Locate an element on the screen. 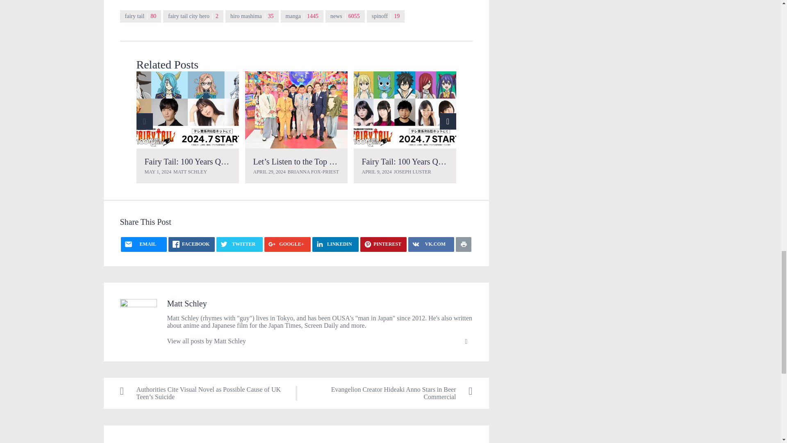 The image size is (787, 443). fairy tail city hero 2 is located at coordinates (193, 16).